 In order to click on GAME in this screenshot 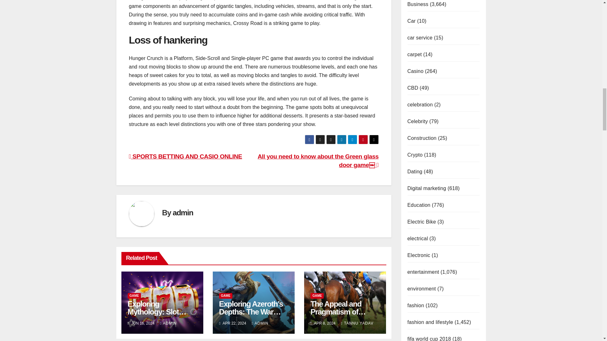, I will do `click(134, 296)`.